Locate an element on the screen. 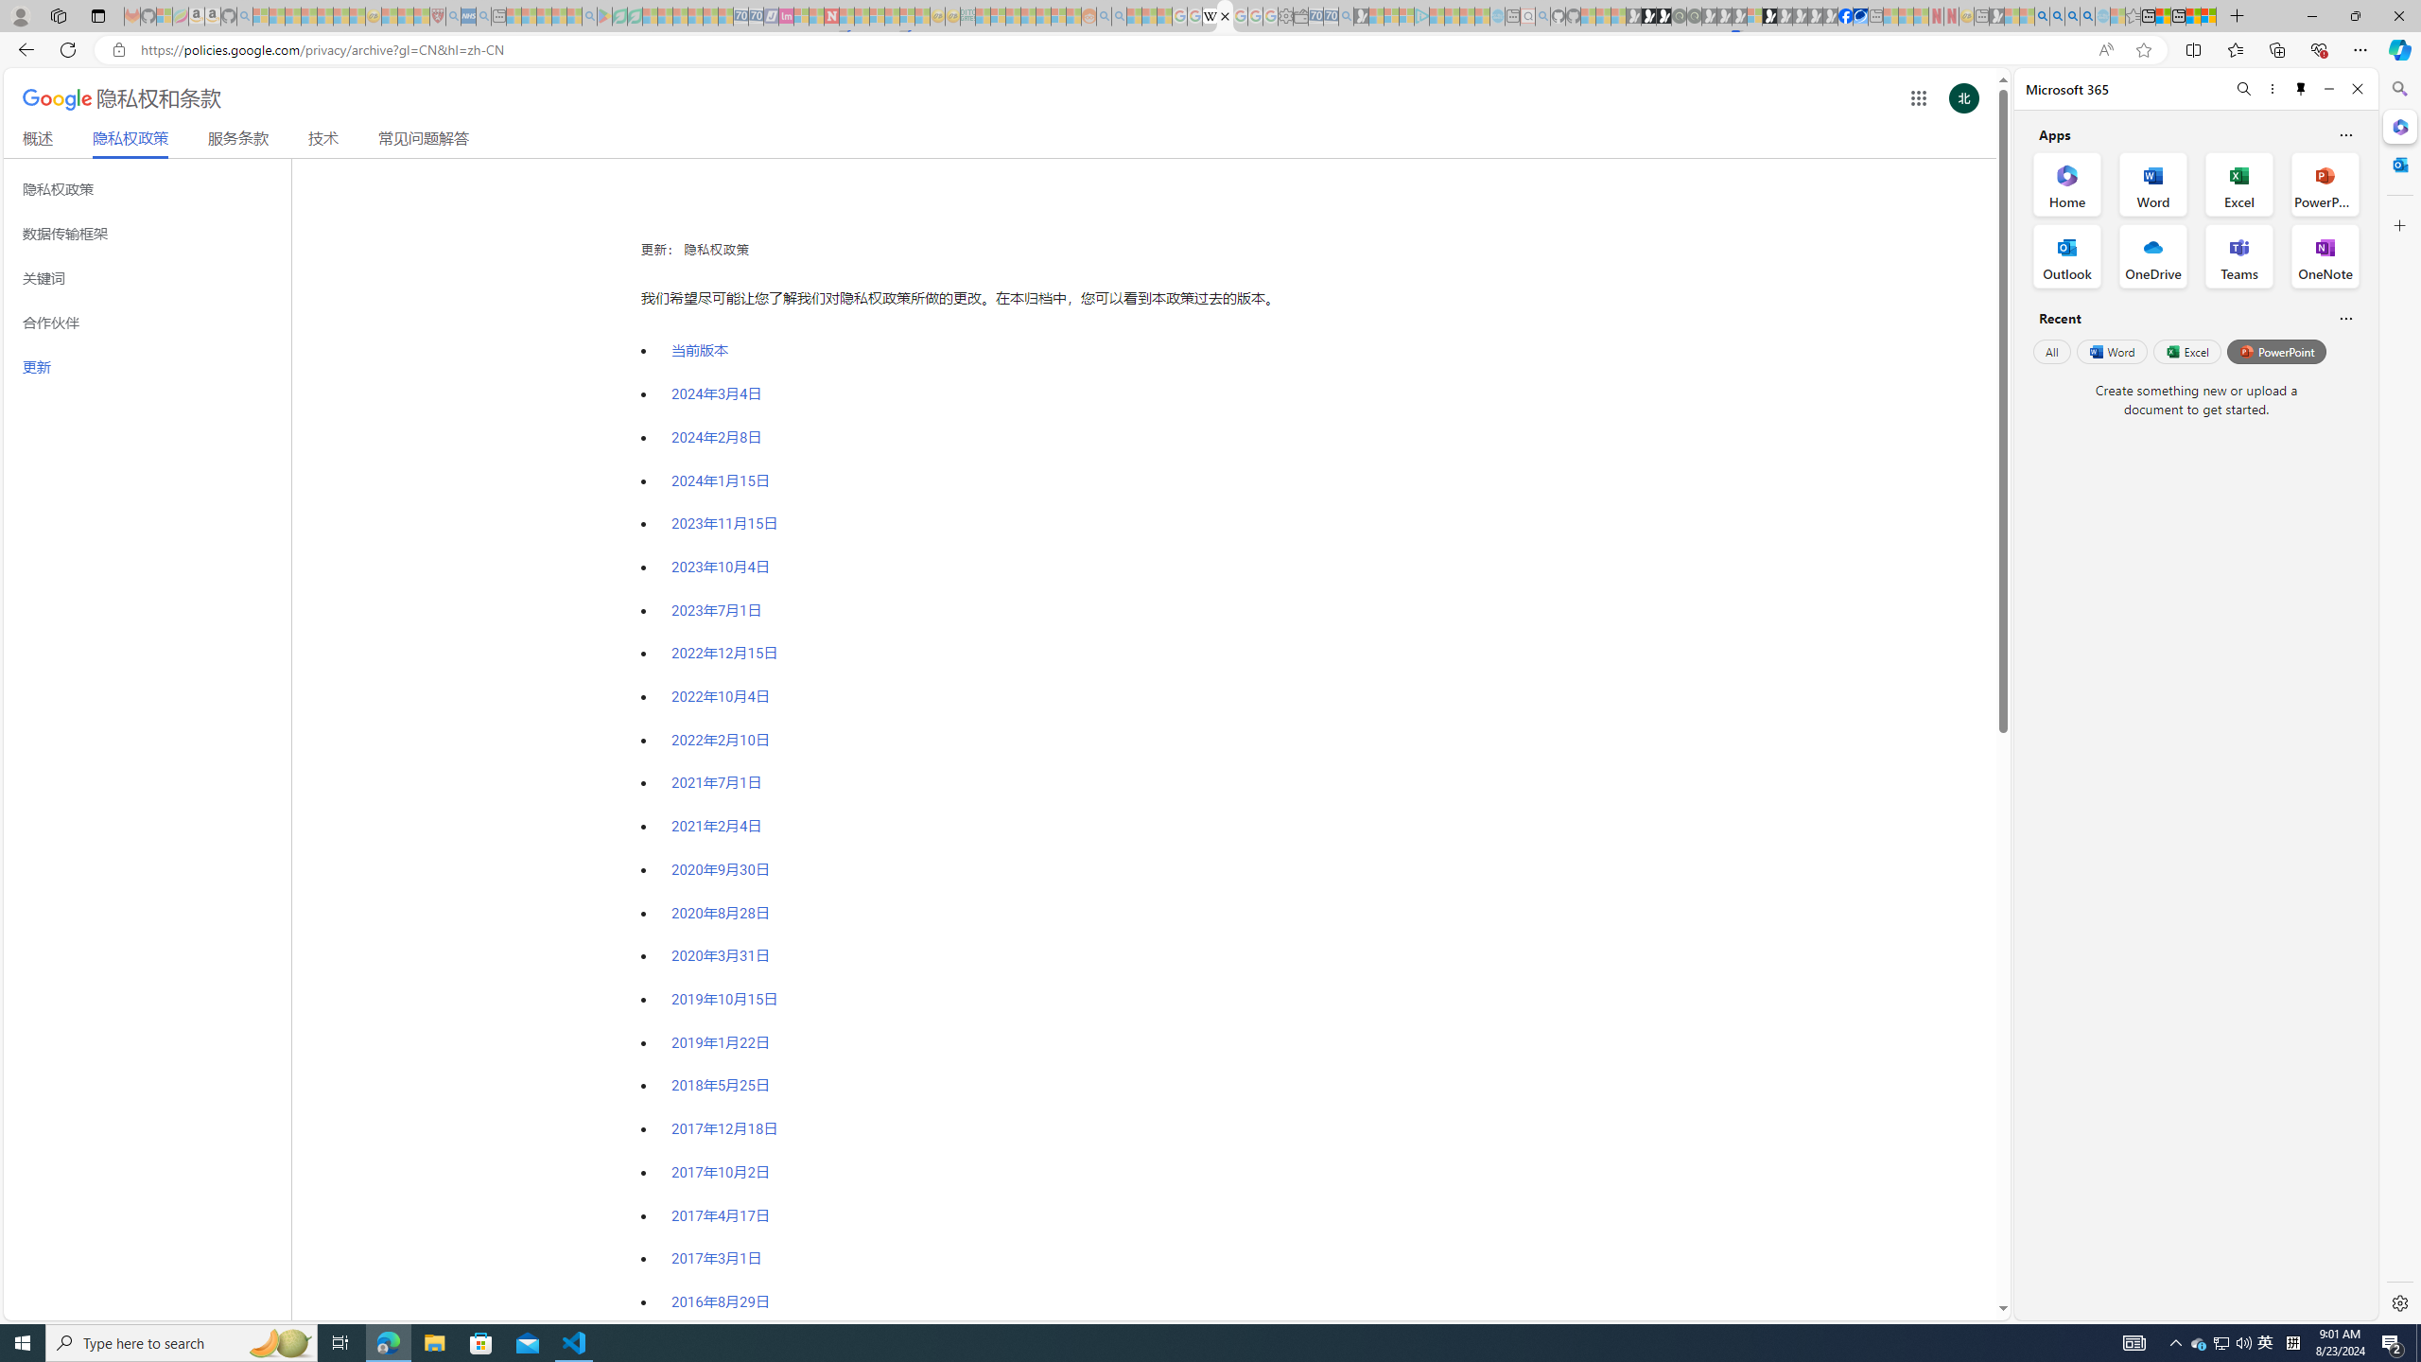  2009 Bing officially replaced Live Search on June 3 - Search is located at coordinates (2056, 16).